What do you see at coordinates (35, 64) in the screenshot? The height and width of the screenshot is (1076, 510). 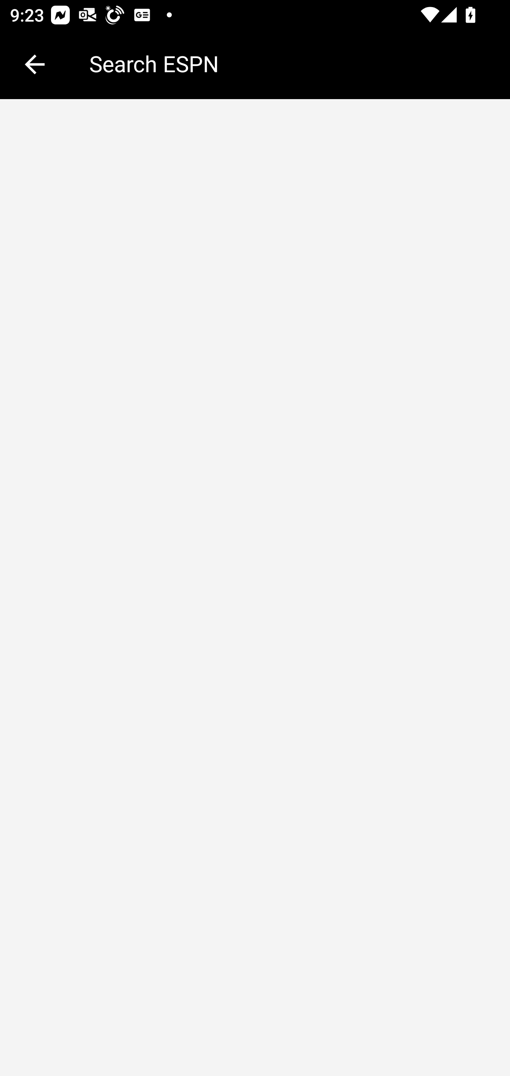 I see `Collapse` at bounding box center [35, 64].